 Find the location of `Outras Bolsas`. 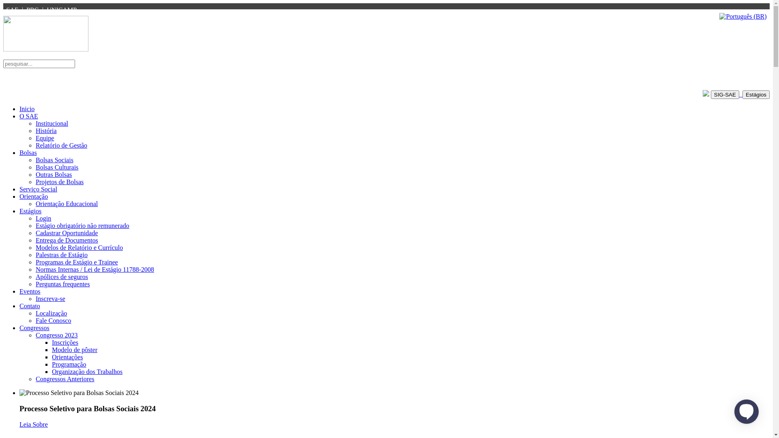

Outras Bolsas is located at coordinates (54, 174).